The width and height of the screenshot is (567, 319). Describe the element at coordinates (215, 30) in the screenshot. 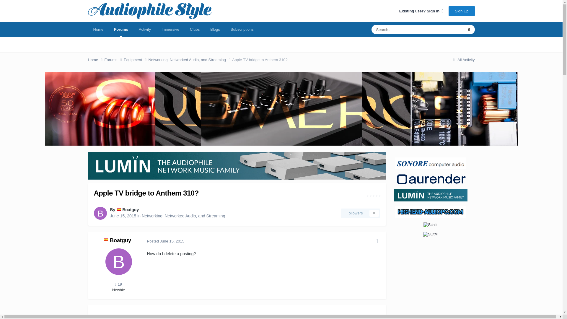

I see `Blogs` at that location.